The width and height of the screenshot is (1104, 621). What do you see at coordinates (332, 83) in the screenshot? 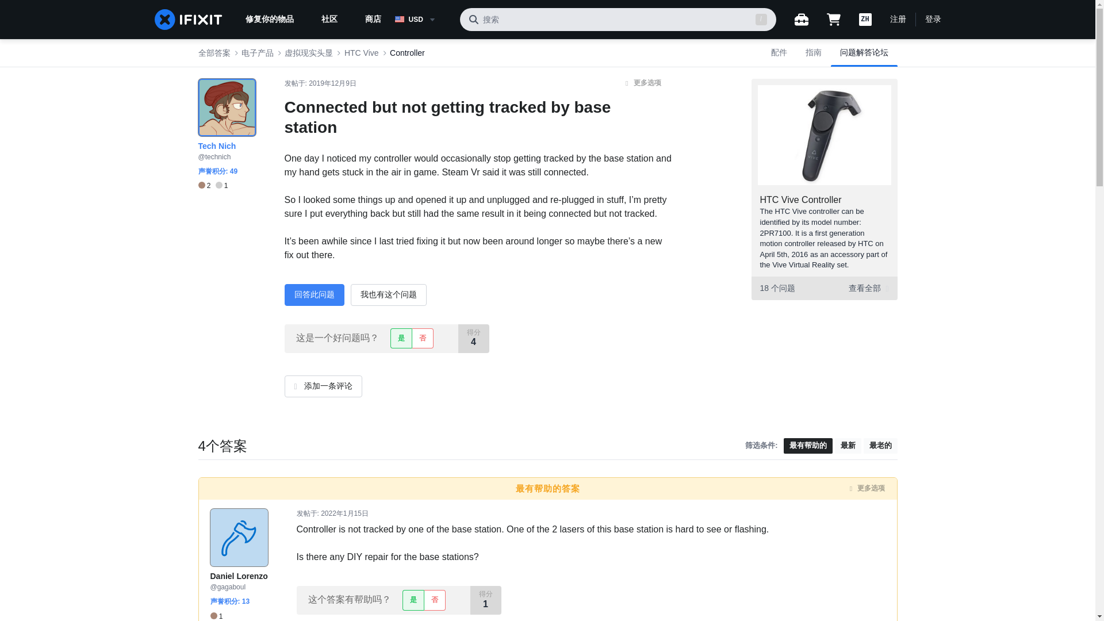
I see `Mon, 09 Dec 2019 13:51:48 -0700` at bounding box center [332, 83].